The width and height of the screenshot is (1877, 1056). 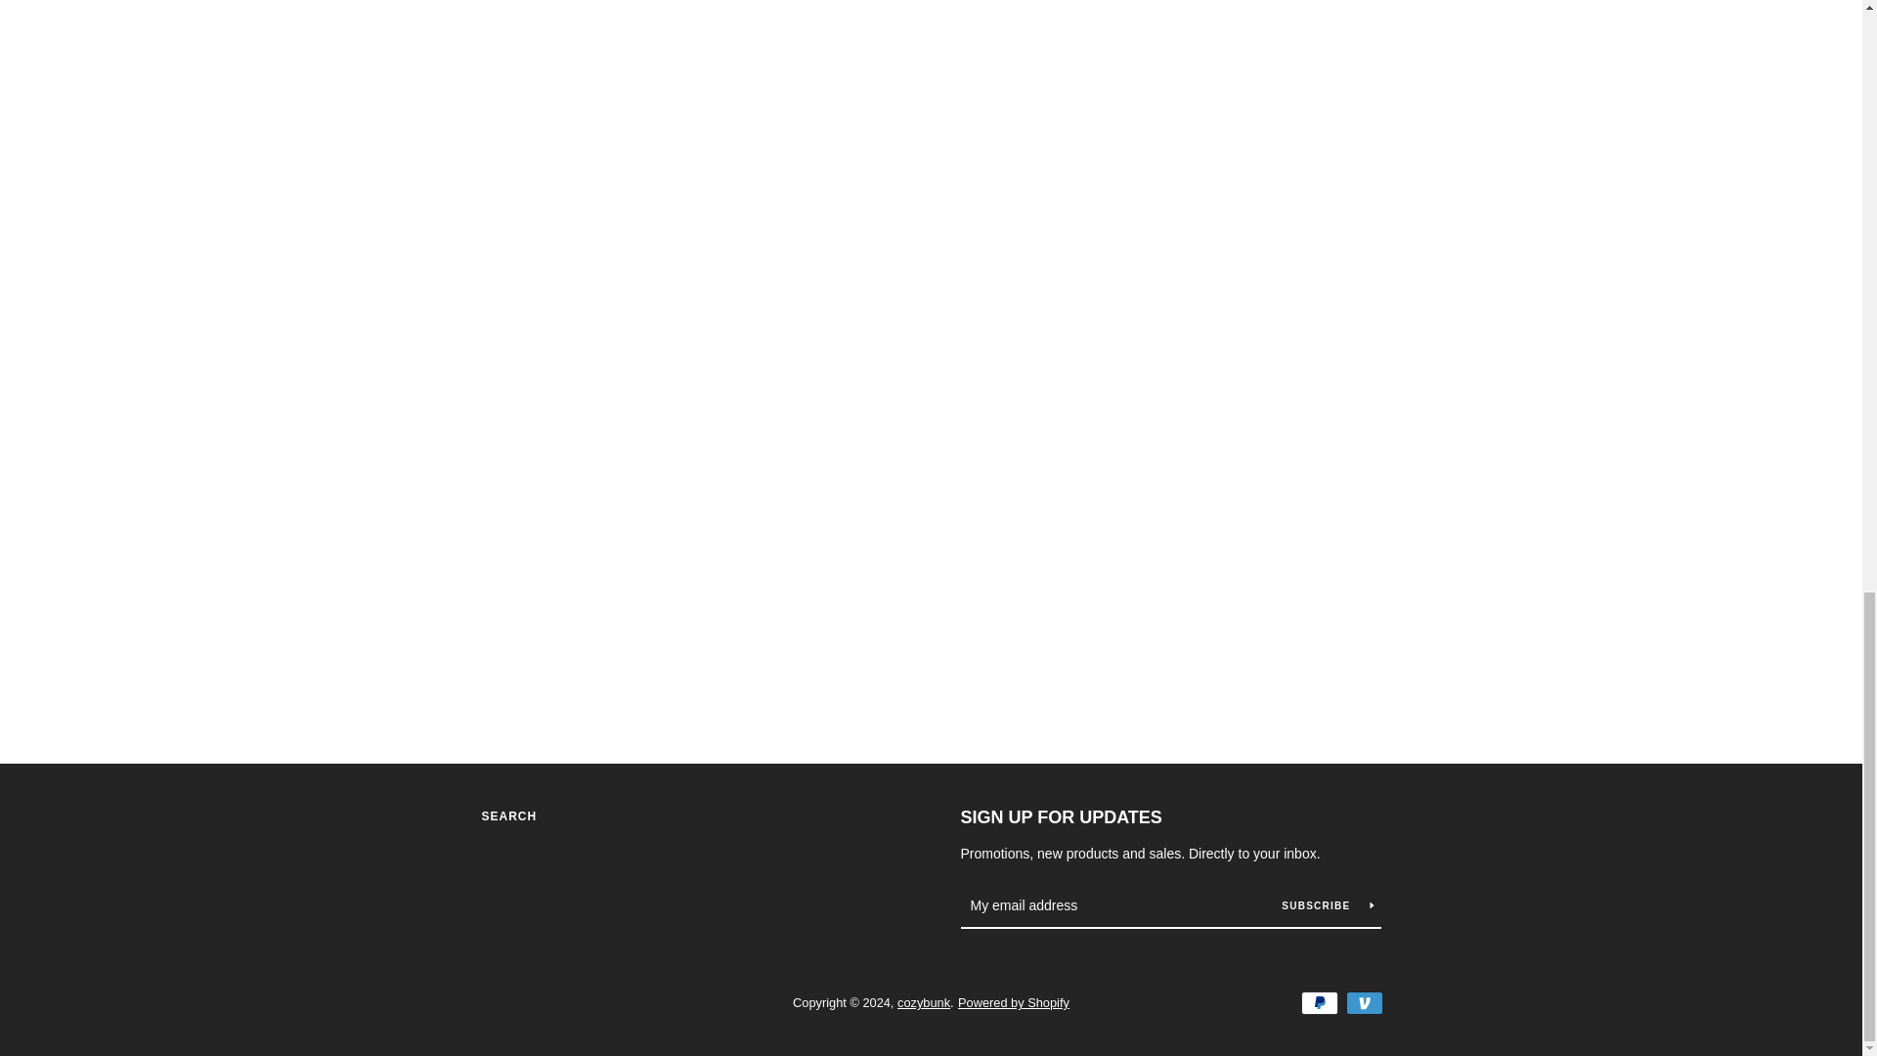 What do you see at coordinates (1013, 1002) in the screenshot?
I see `Powered by Shopify` at bounding box center [1013, 1002].